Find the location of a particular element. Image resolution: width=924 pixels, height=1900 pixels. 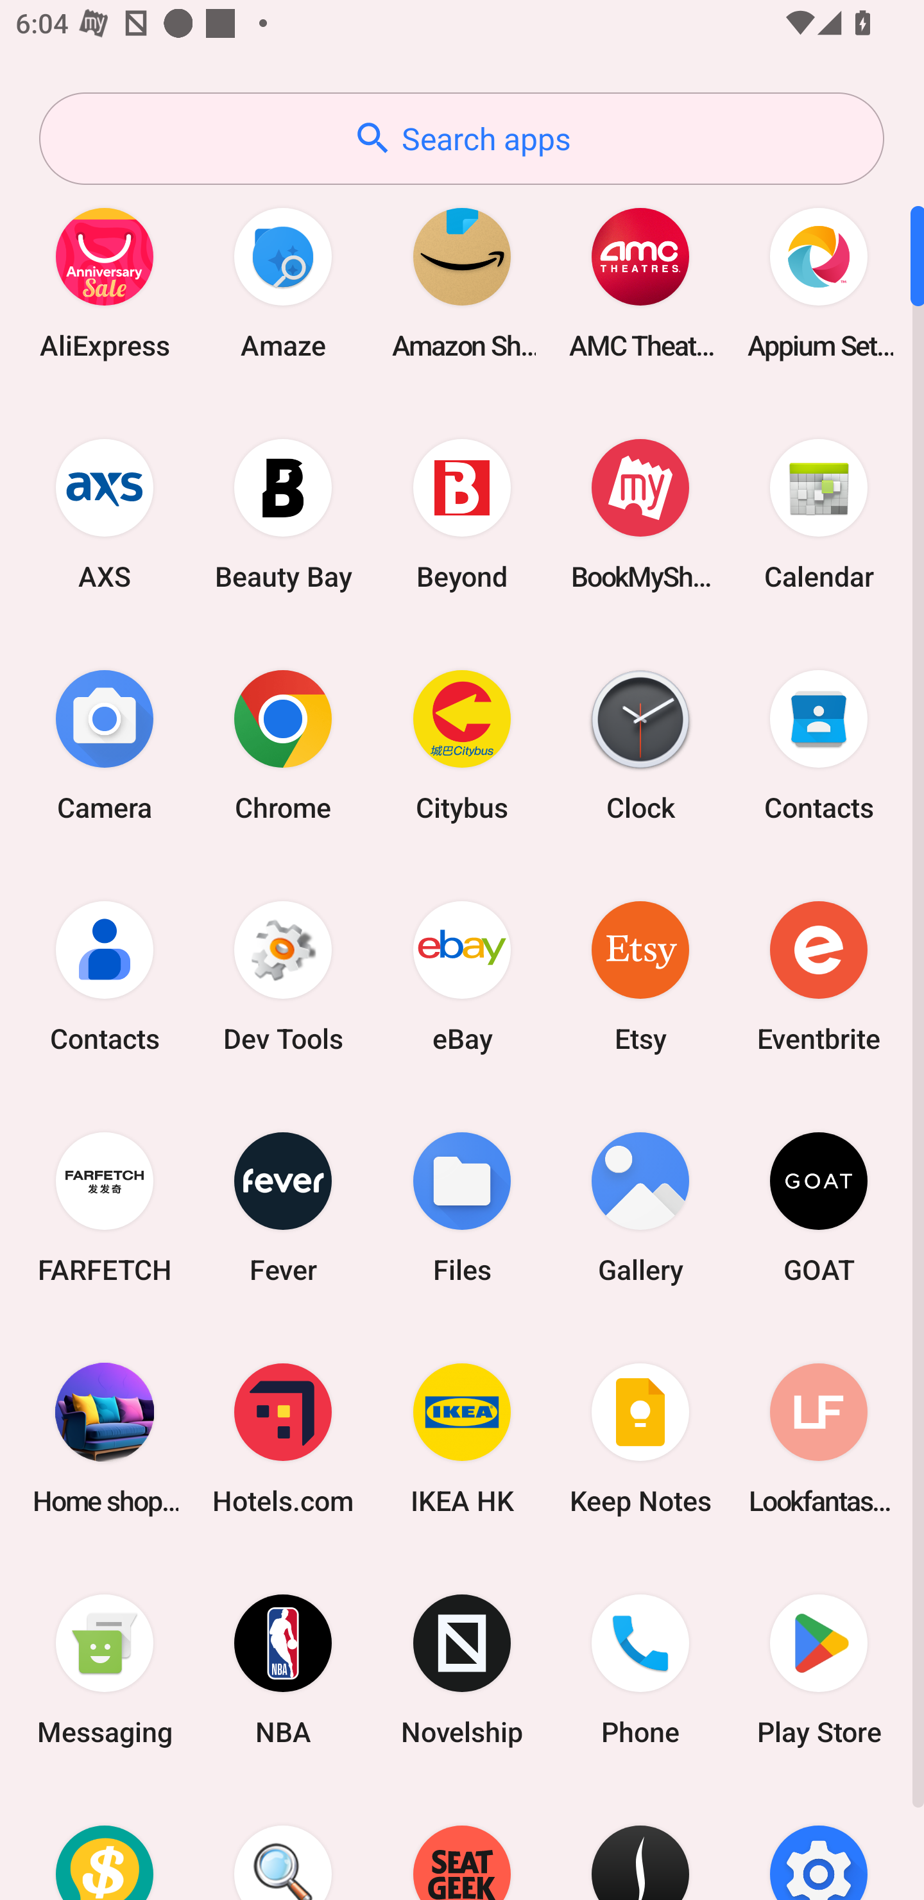

Amaze is located at coordinates (283, 282).